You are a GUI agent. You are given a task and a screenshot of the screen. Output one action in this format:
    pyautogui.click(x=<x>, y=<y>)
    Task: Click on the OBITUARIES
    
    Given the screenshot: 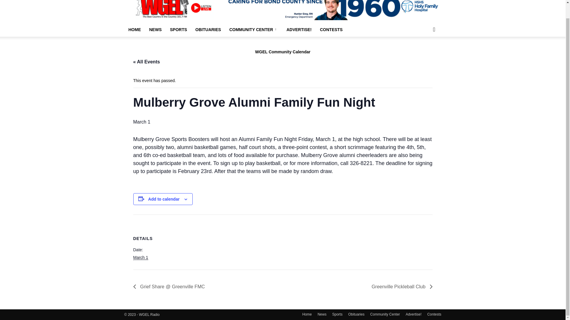 What is the action you would take?
    pyautogui.click(x=208, y=30)
    